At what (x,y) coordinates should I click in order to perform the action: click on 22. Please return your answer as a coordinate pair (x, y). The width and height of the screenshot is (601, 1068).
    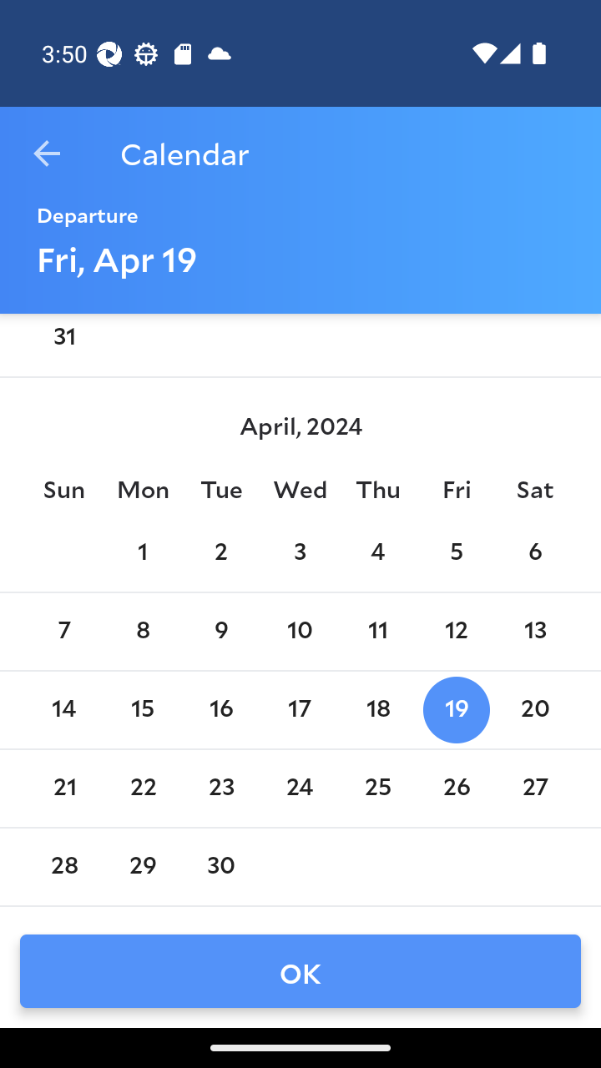
    Looking at the image, I should click on (142, 788).